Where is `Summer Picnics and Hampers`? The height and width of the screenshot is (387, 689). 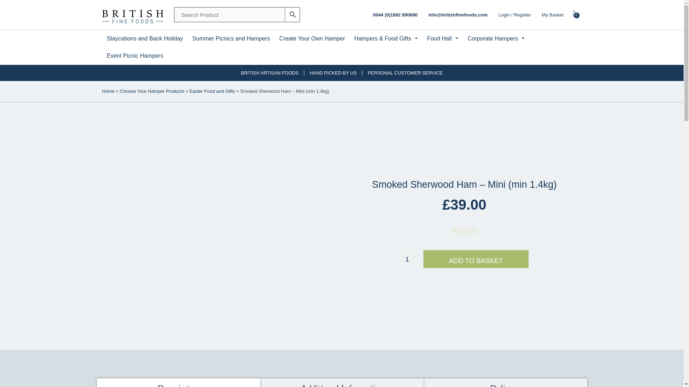
Summer Picnics and Hampers is located at coordinates (231, 39).